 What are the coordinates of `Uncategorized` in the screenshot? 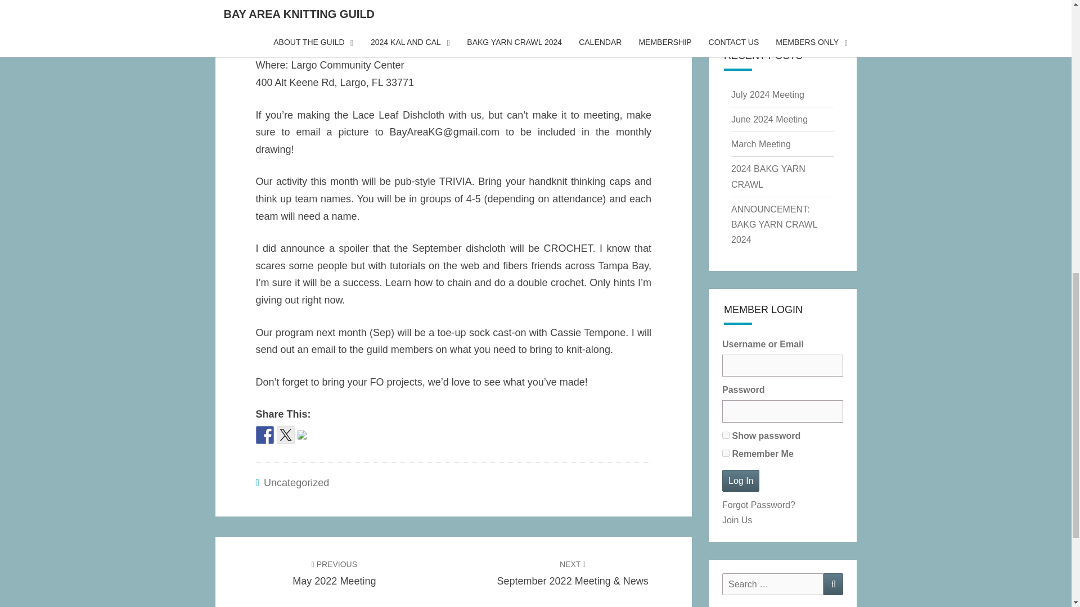 It's located at (296, 482).